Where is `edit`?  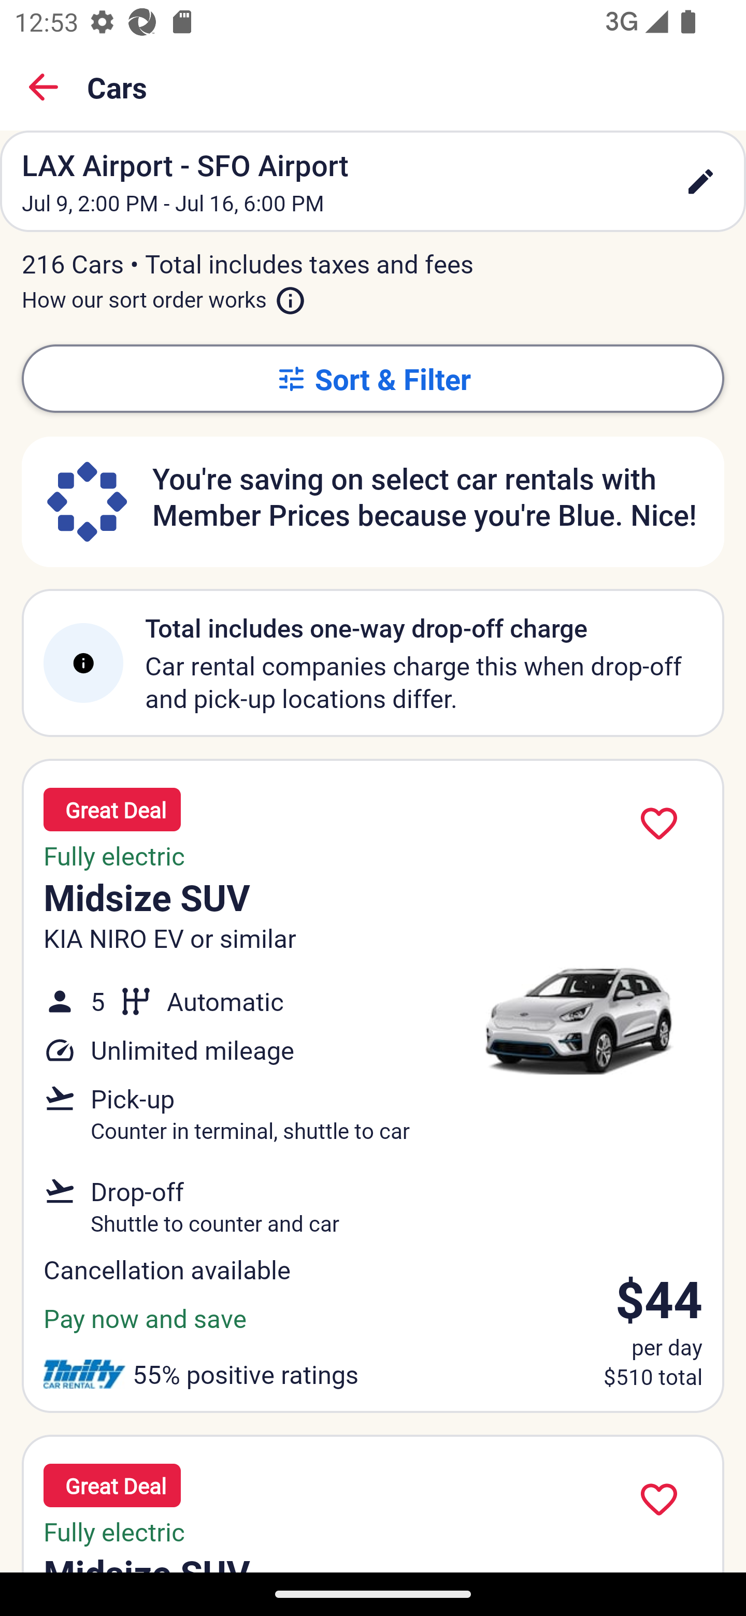 edit is located at coordinates (700, 181).